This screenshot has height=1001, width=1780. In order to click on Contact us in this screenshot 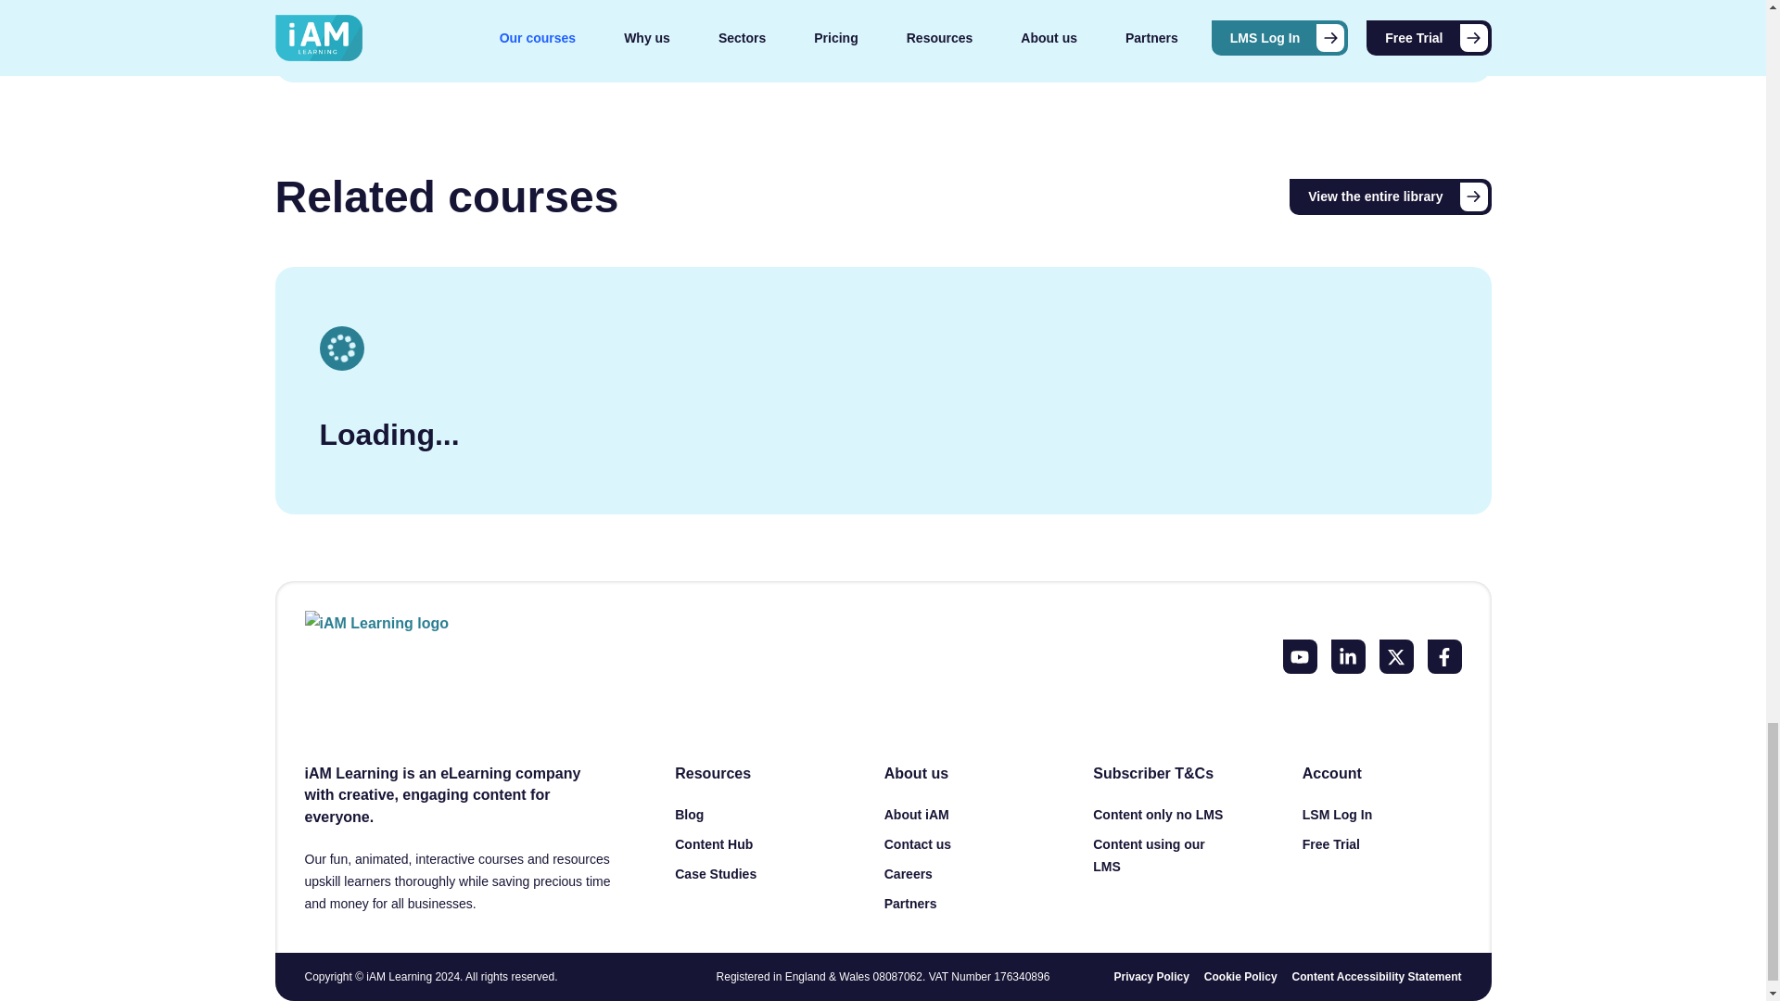, I will do `click(918, 843)`.